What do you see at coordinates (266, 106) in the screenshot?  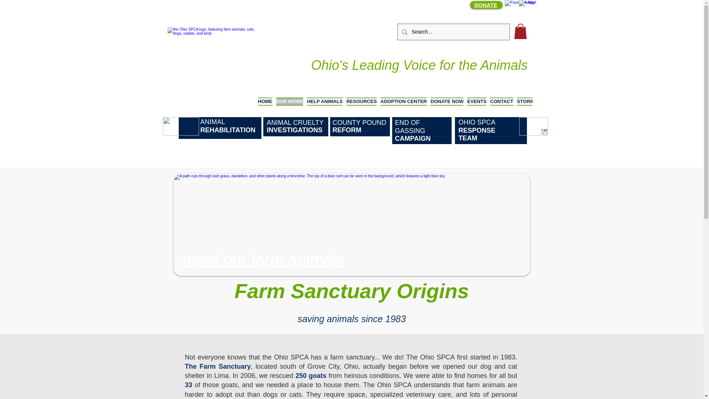 I see `HOME` at bounding box center [266, 106].